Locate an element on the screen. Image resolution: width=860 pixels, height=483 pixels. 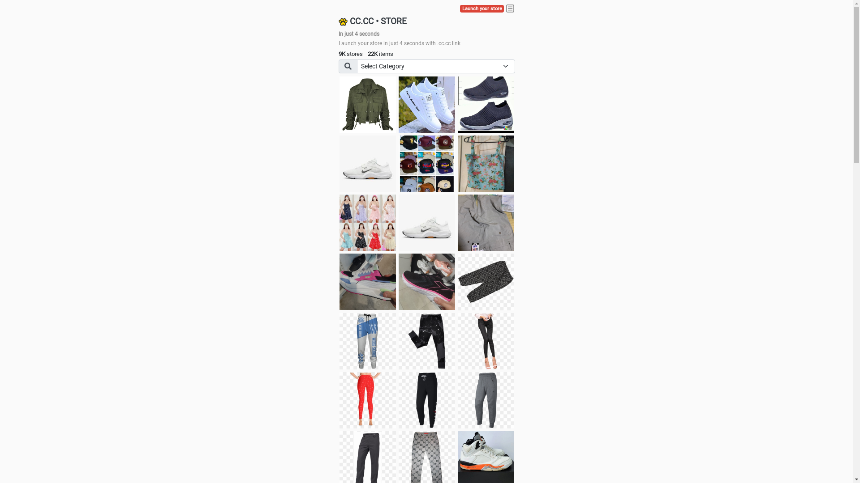
shoes for boys is located at coordinates (486, 105).